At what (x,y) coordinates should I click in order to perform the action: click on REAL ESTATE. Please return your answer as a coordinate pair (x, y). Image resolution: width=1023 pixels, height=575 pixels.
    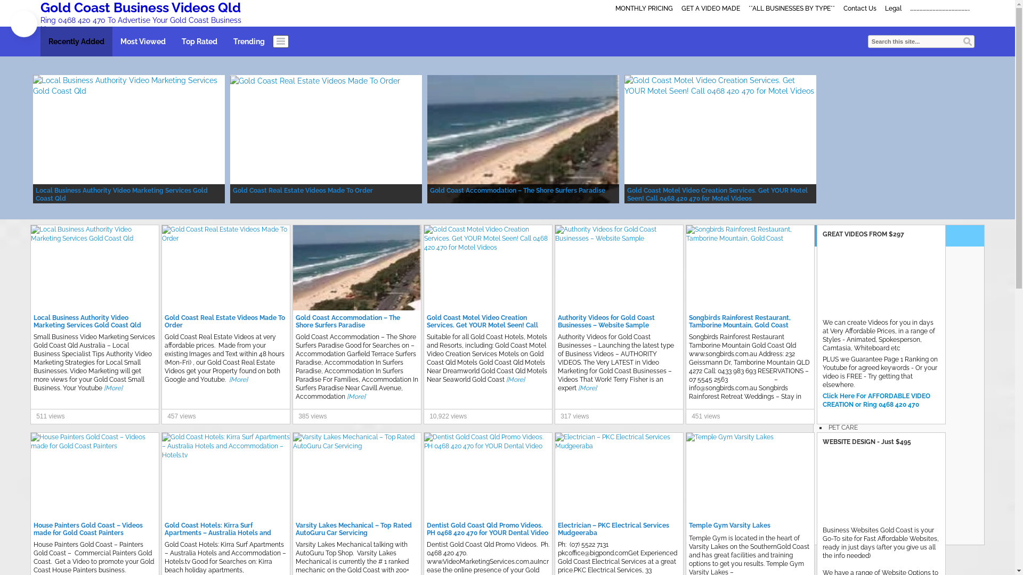
    Looking at the image, I should click on (848, 454).